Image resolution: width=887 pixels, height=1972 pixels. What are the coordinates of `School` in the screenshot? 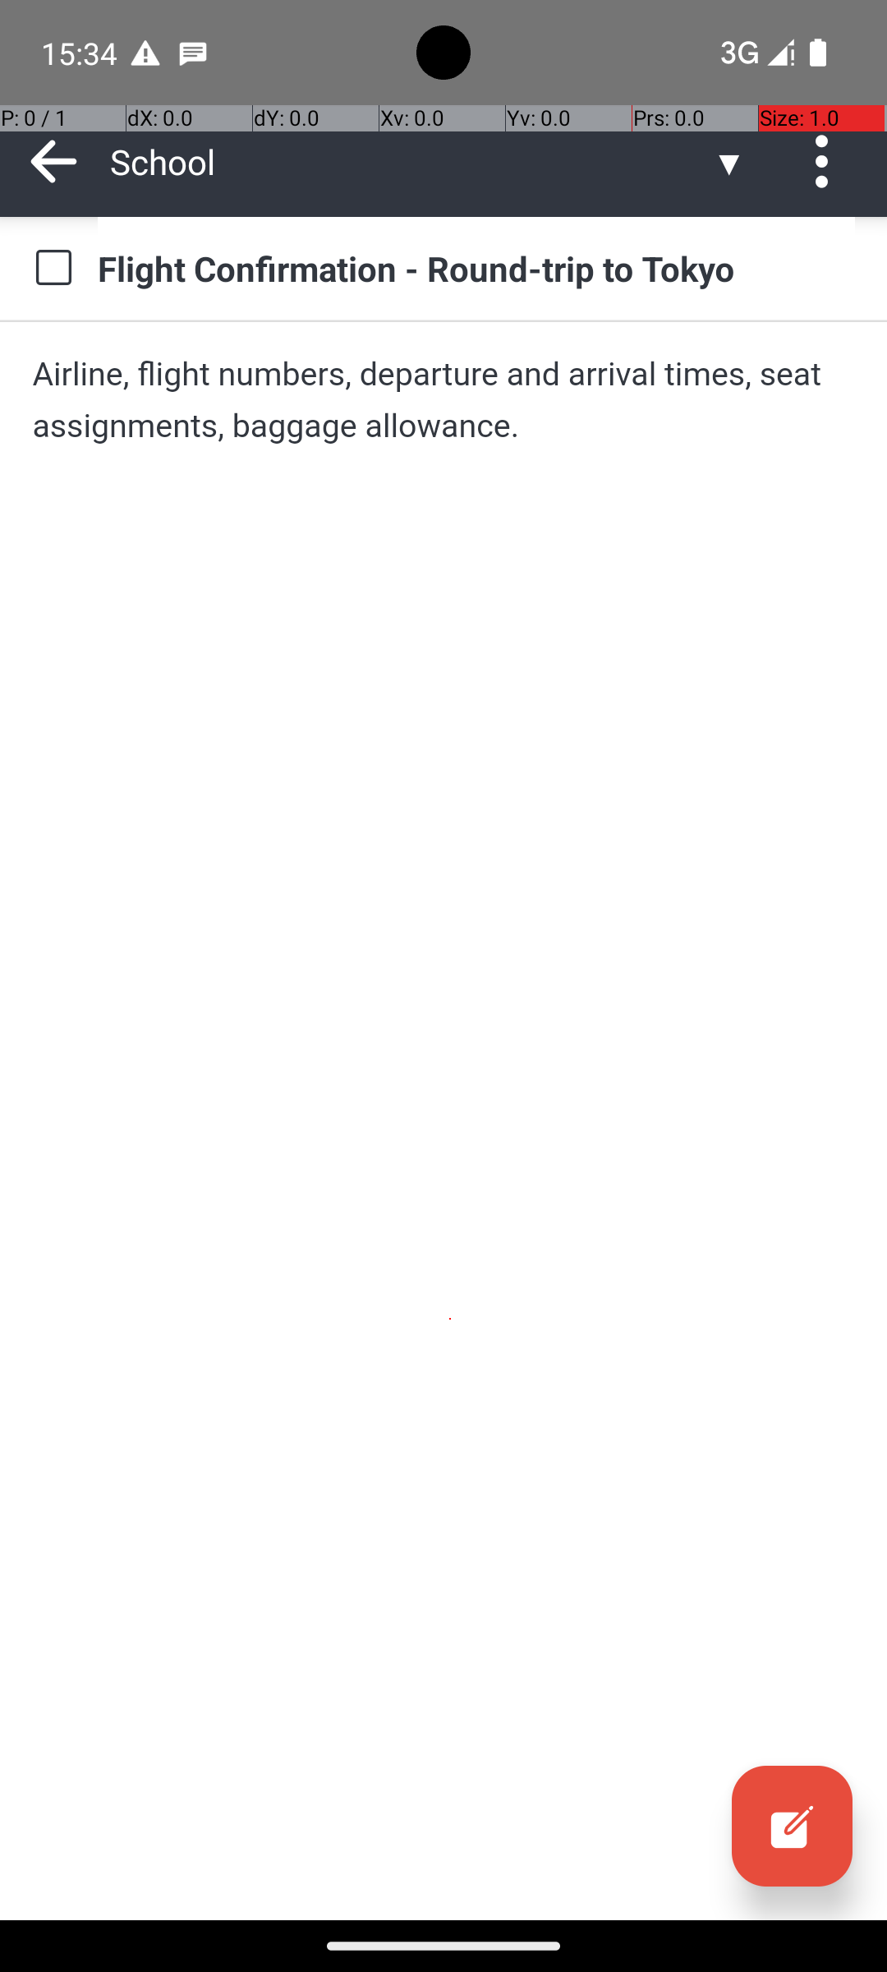 It's located at (411, 161).